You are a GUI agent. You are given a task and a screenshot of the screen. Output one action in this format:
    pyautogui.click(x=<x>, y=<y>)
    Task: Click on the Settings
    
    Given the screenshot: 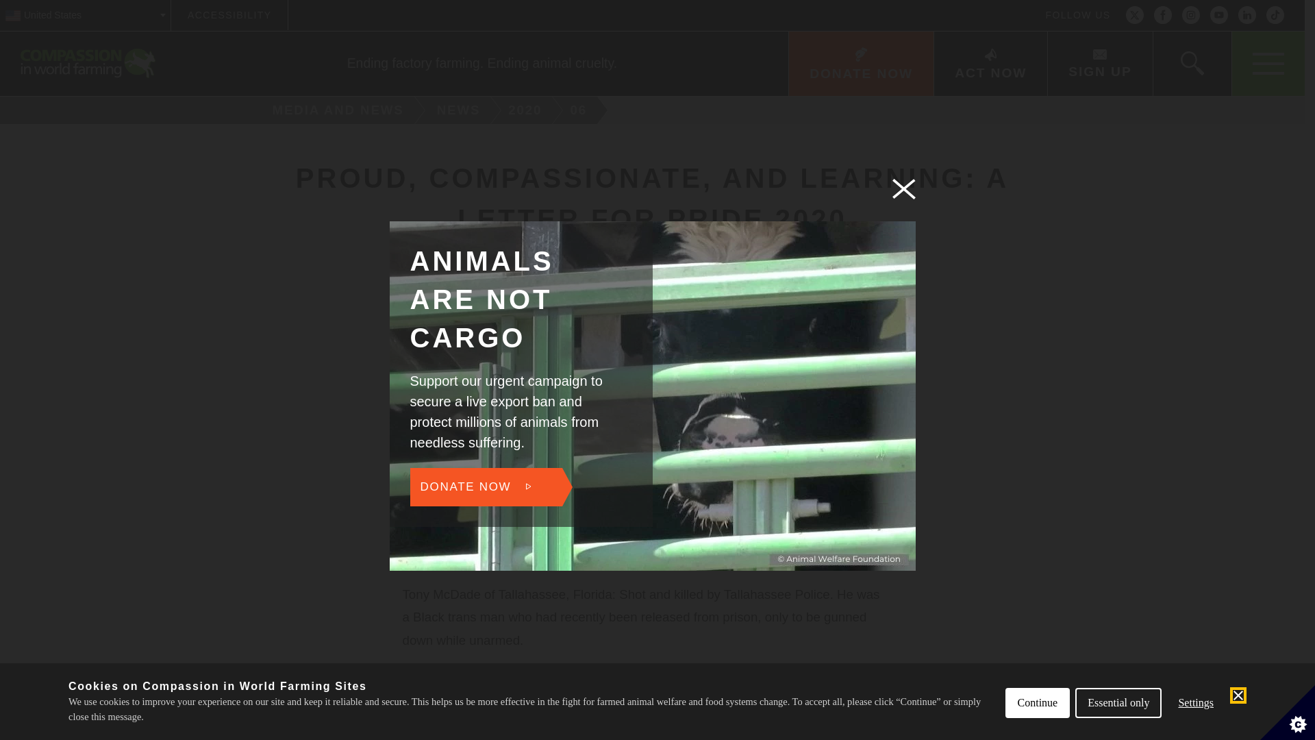 What is the action you would take?
    pyautogui.click(x=1196, y=728)
    